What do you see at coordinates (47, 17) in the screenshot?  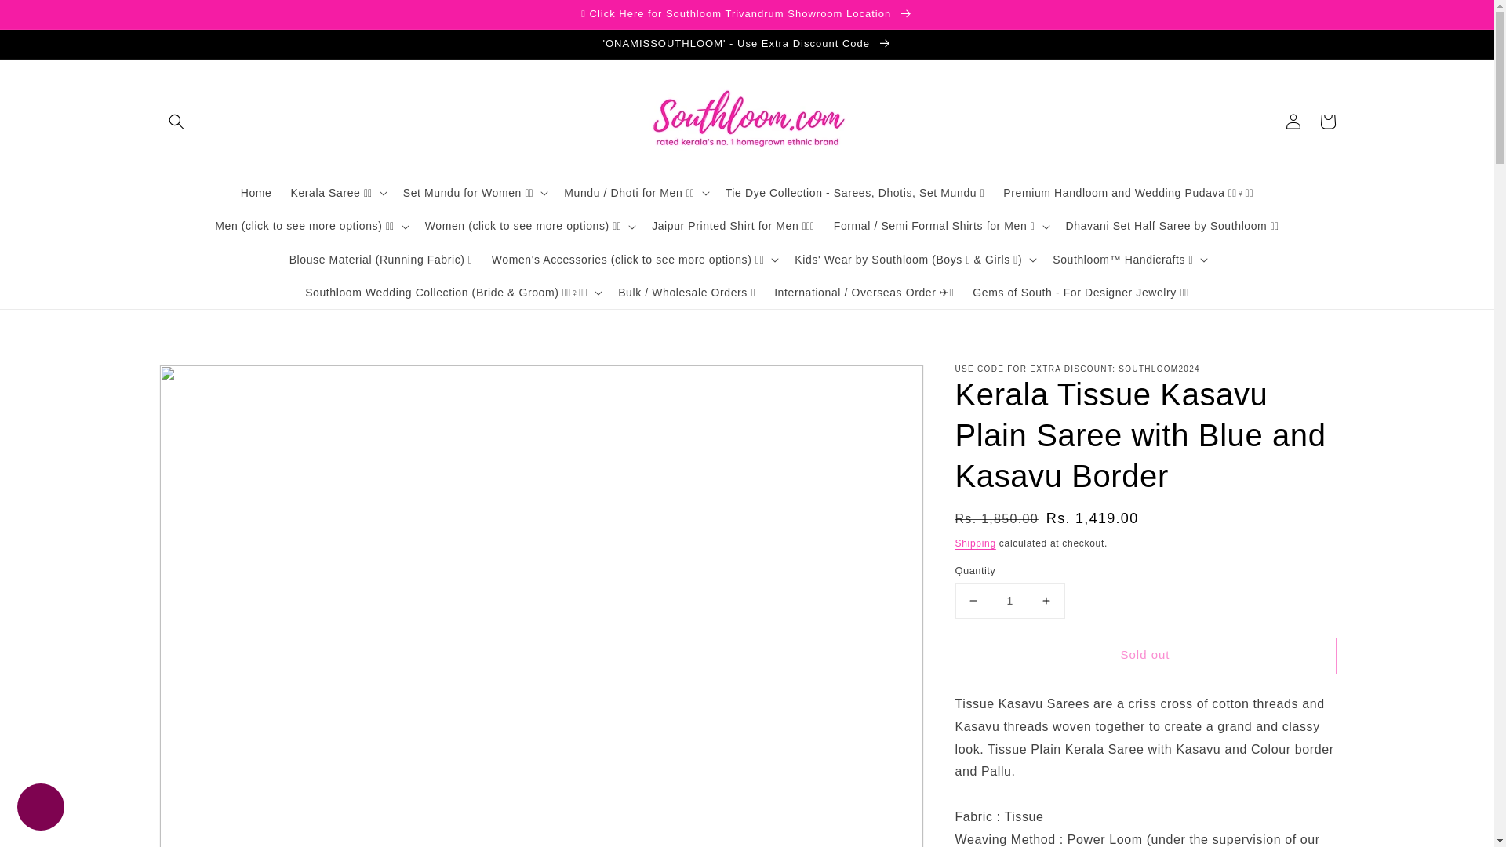 I see `Skip to content` at bounding box center [47, 17].